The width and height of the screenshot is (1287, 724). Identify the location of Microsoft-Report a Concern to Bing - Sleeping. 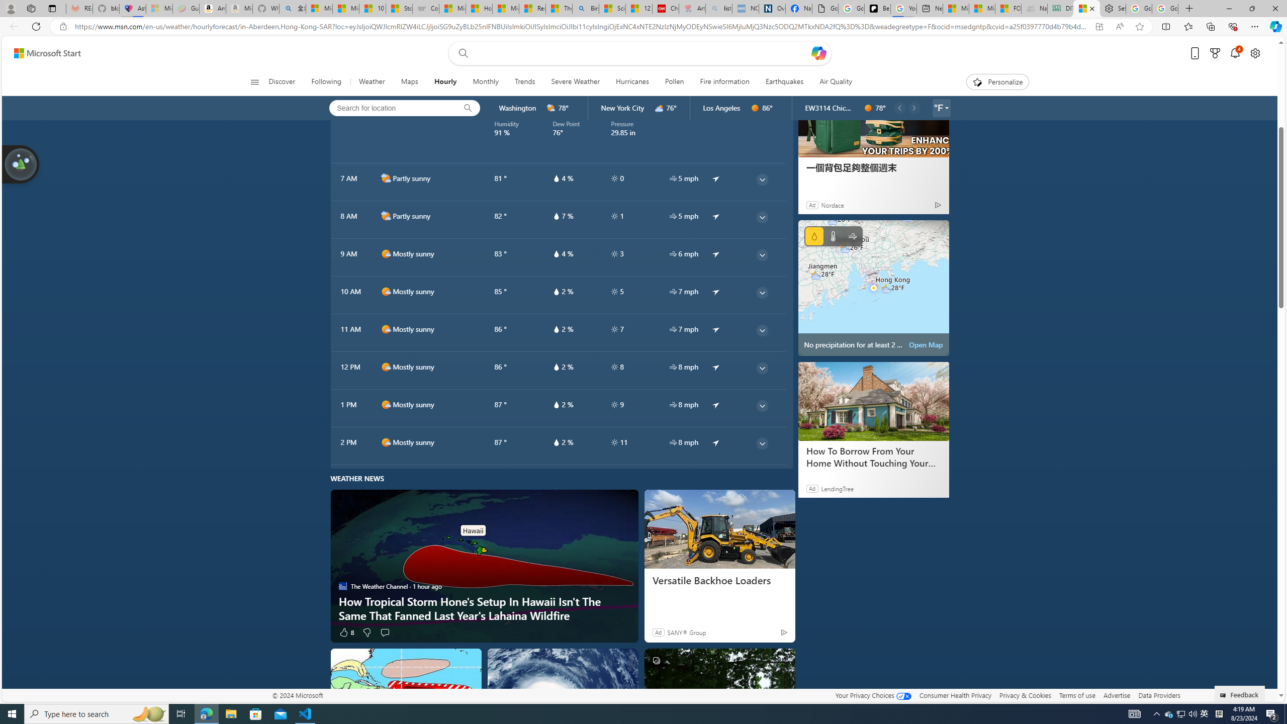
(159, 9).